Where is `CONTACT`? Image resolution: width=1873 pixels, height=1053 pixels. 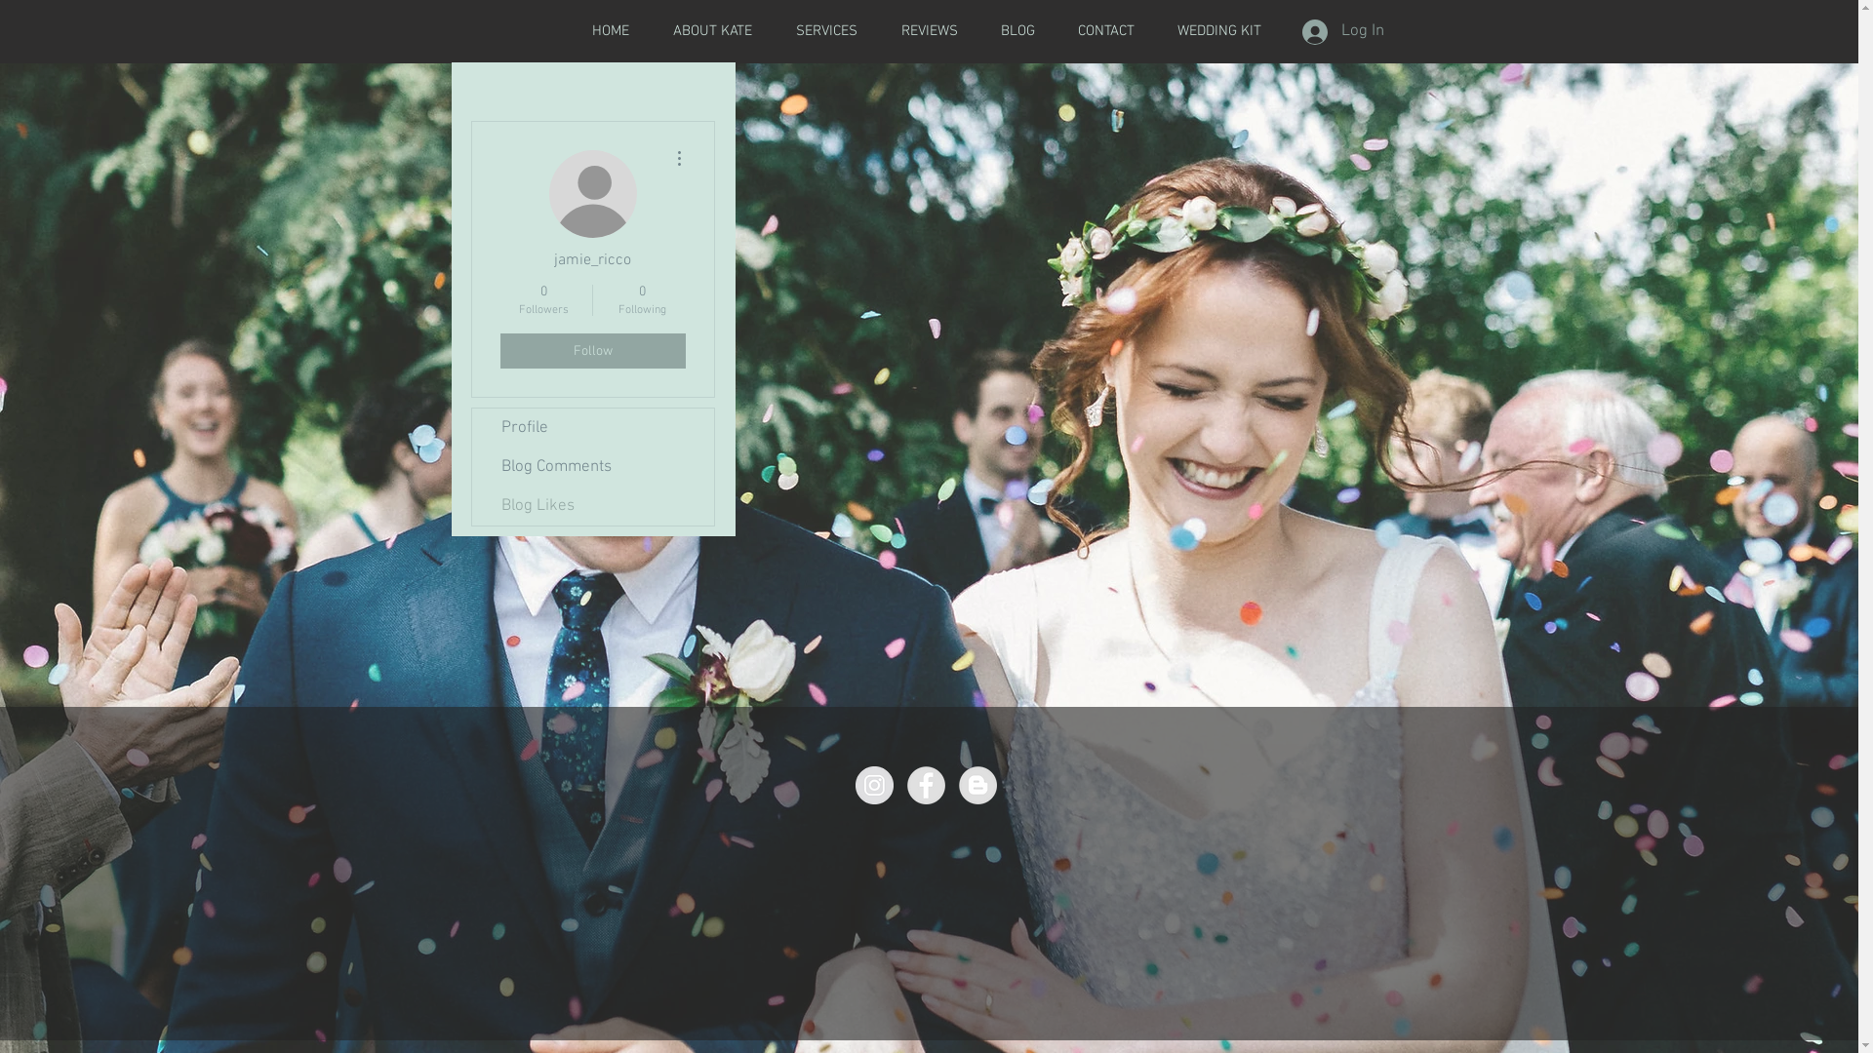 CONTACT is located at coordinates (1105, 31).